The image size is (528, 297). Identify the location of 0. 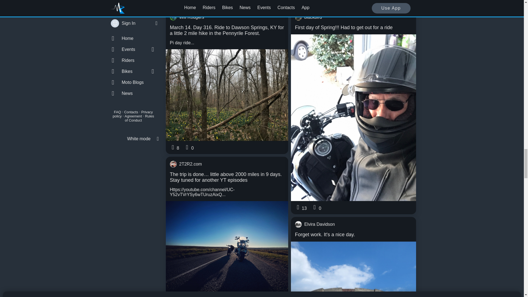
(190, 148).